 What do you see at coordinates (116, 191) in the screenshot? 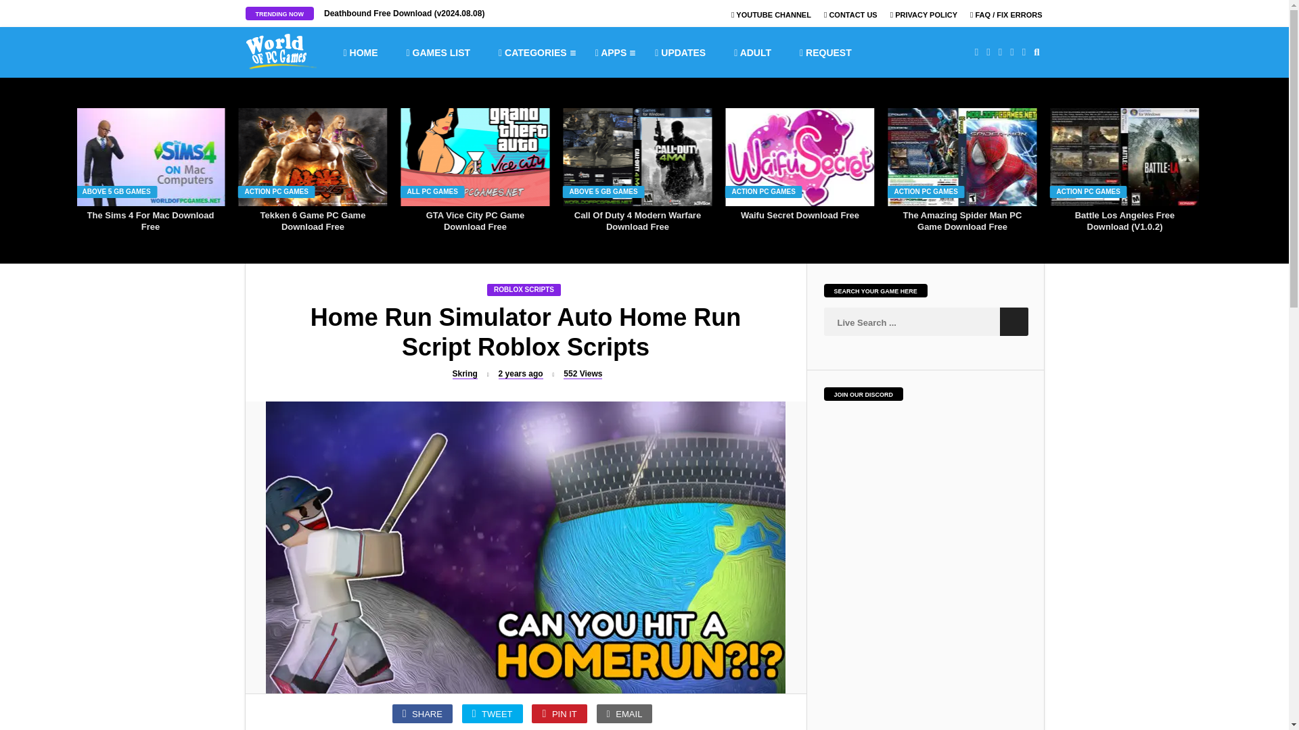
I see `View all posts in Above 5 GB Games` at bounding box center [116, 191].